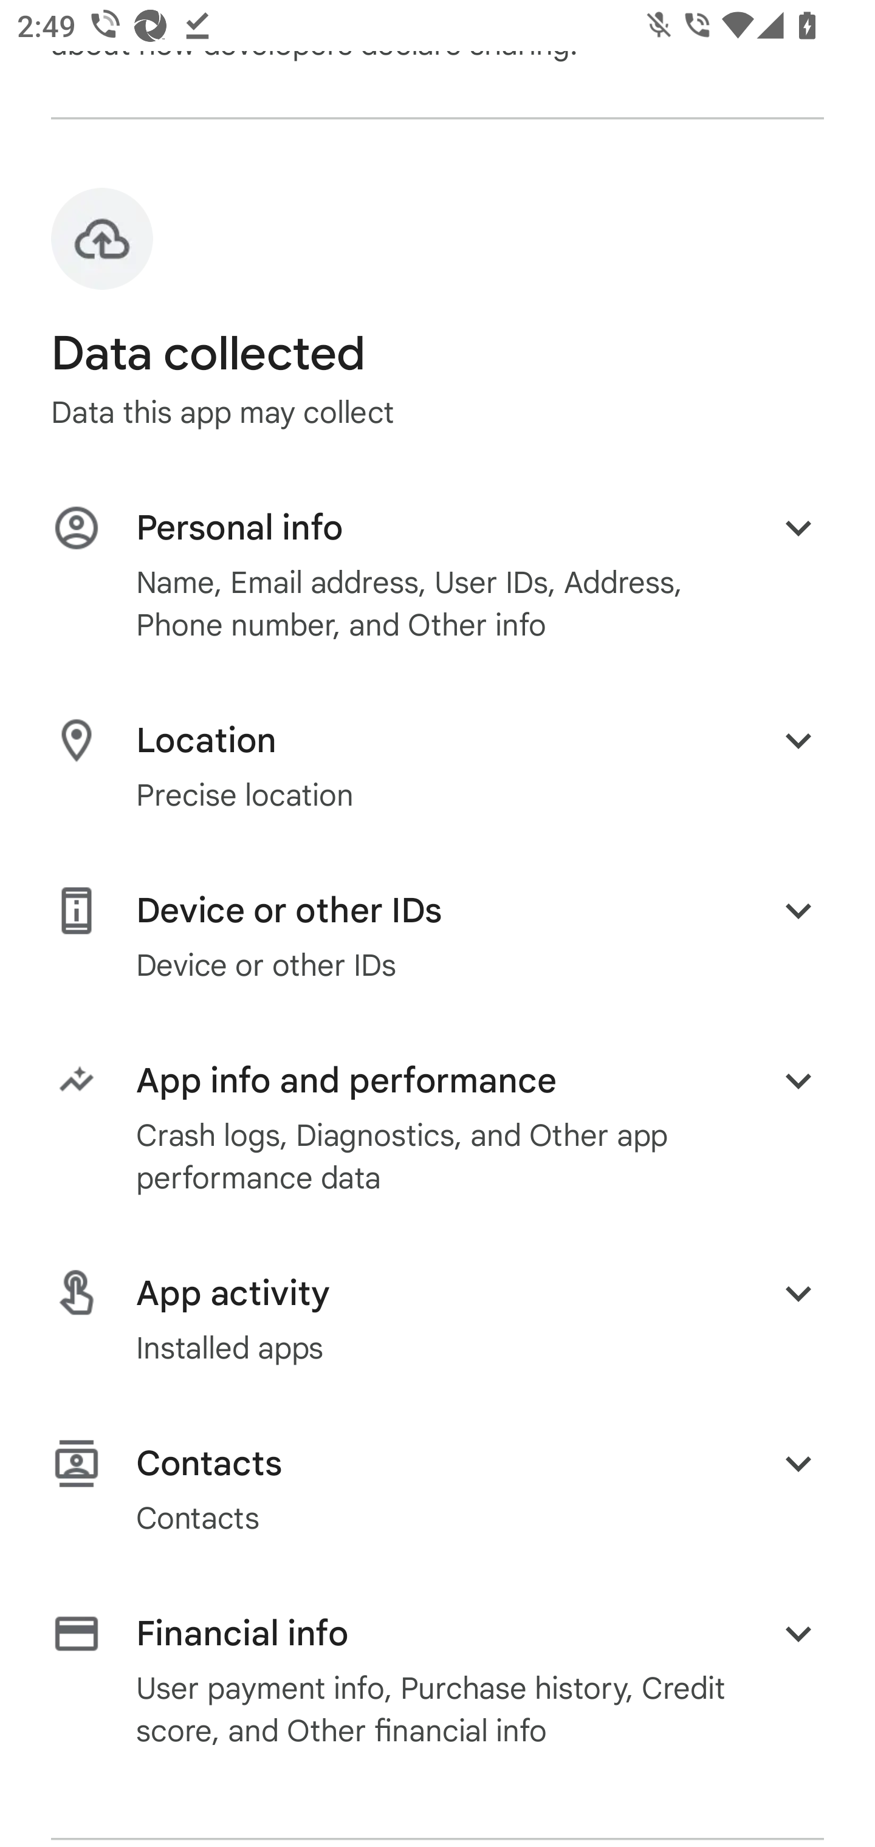  What do you see at coordinates (437, 1490) in the screenshot?
I see `heading Contacts Contacts Expand button` at bounding box center [437, 1490].